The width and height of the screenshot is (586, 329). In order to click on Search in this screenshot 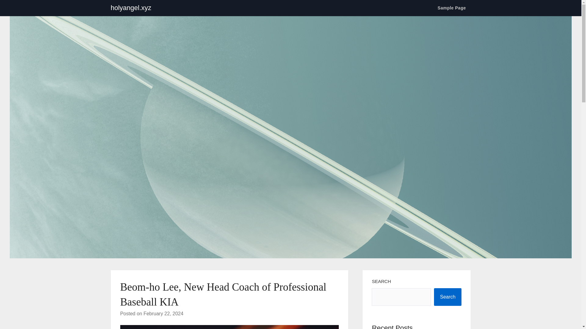, I will do `click(448, 297)`.